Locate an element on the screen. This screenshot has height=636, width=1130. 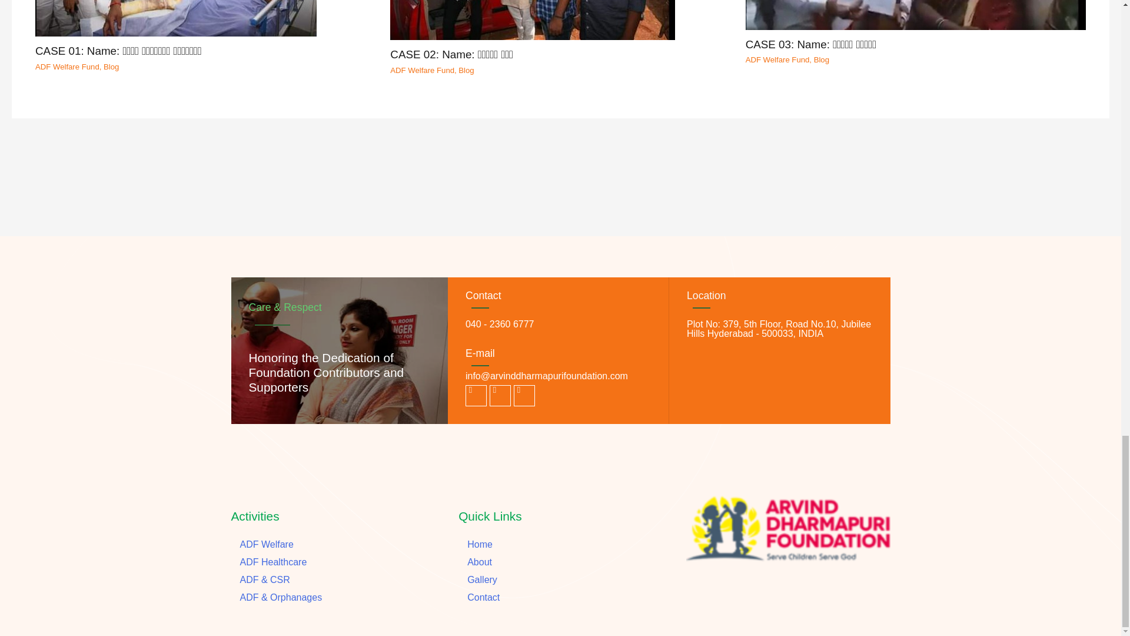
ADF Welfare Fund is located at coordinates (67, 66).